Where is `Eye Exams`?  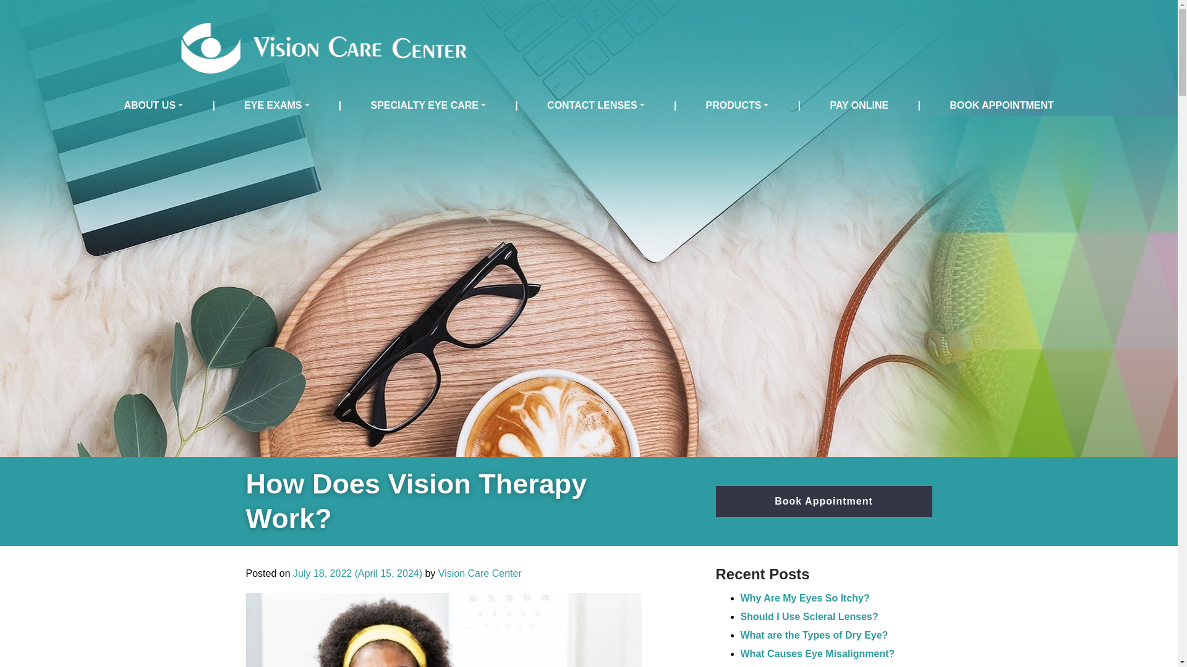
Eye Exams is located at coordinates (277, 105).